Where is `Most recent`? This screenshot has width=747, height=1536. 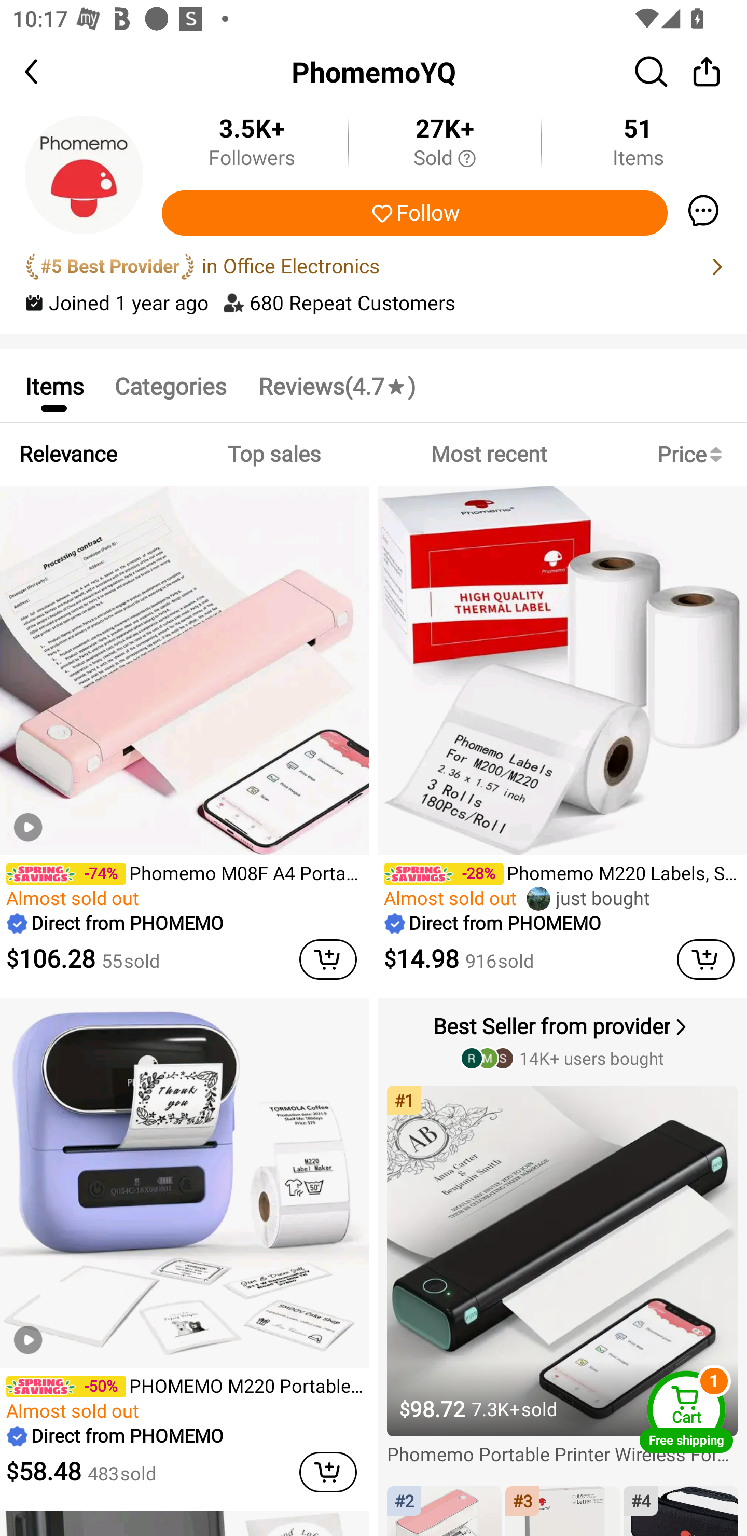
Most recent is located at coordinates (489, 455).